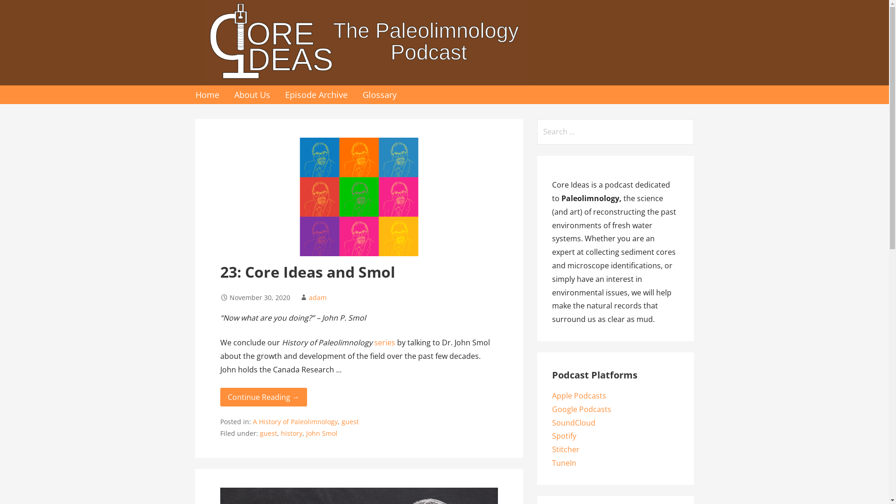  I want to click on history, so click(292, 433).